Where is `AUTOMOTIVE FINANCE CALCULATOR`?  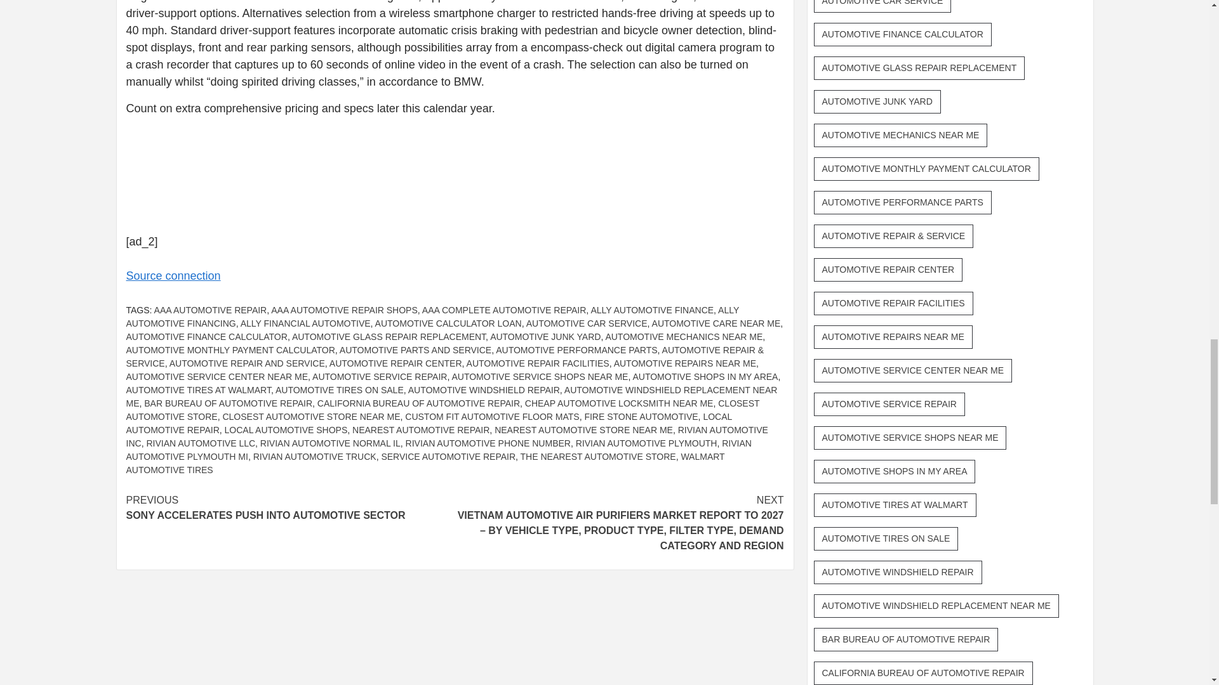 AUTOMOTIVE FINANCE CALCULATOR is located at coordinates (206, 336).